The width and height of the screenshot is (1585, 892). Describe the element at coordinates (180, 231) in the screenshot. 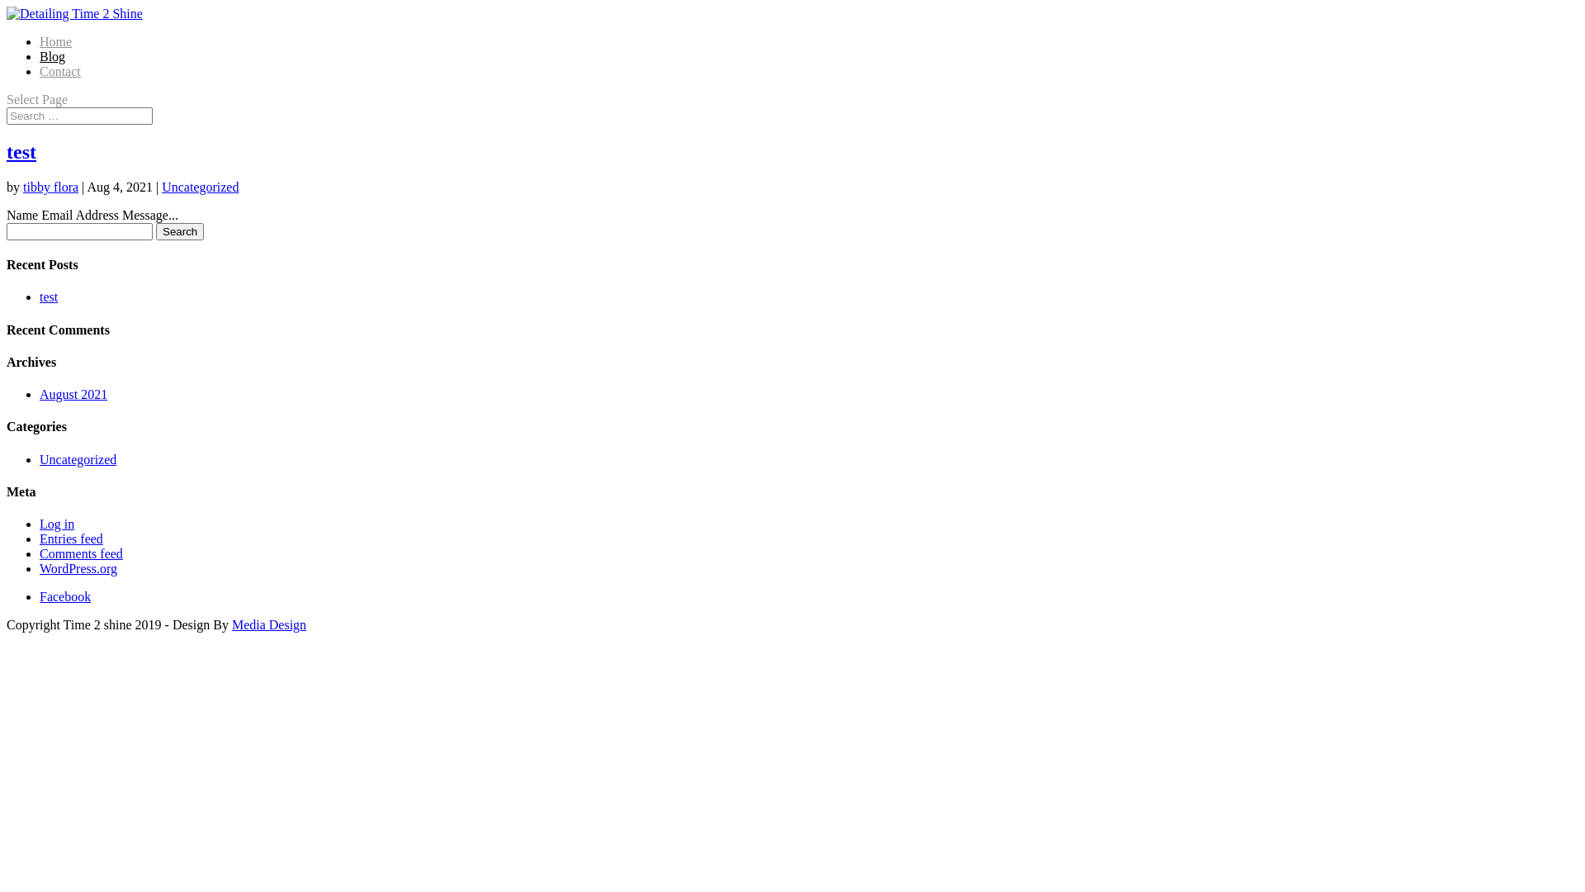

I see `Search` at that location.